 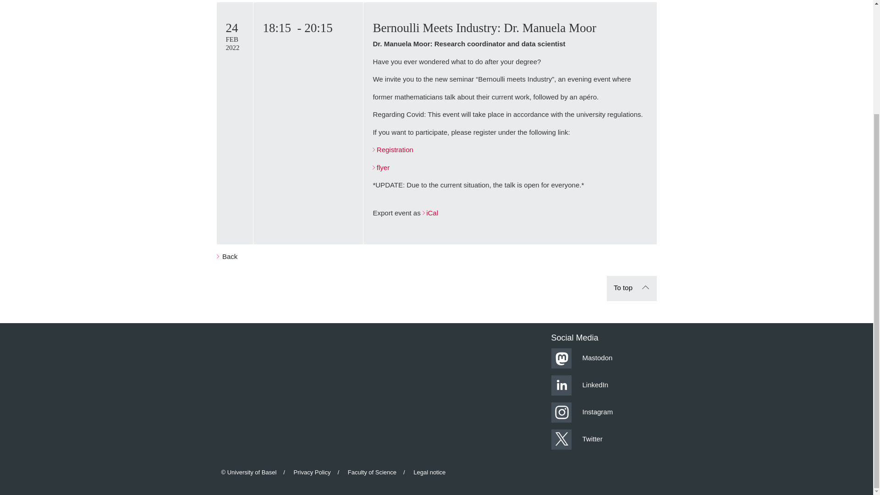 I want to click on Instagram, so click(x=581, y=412).